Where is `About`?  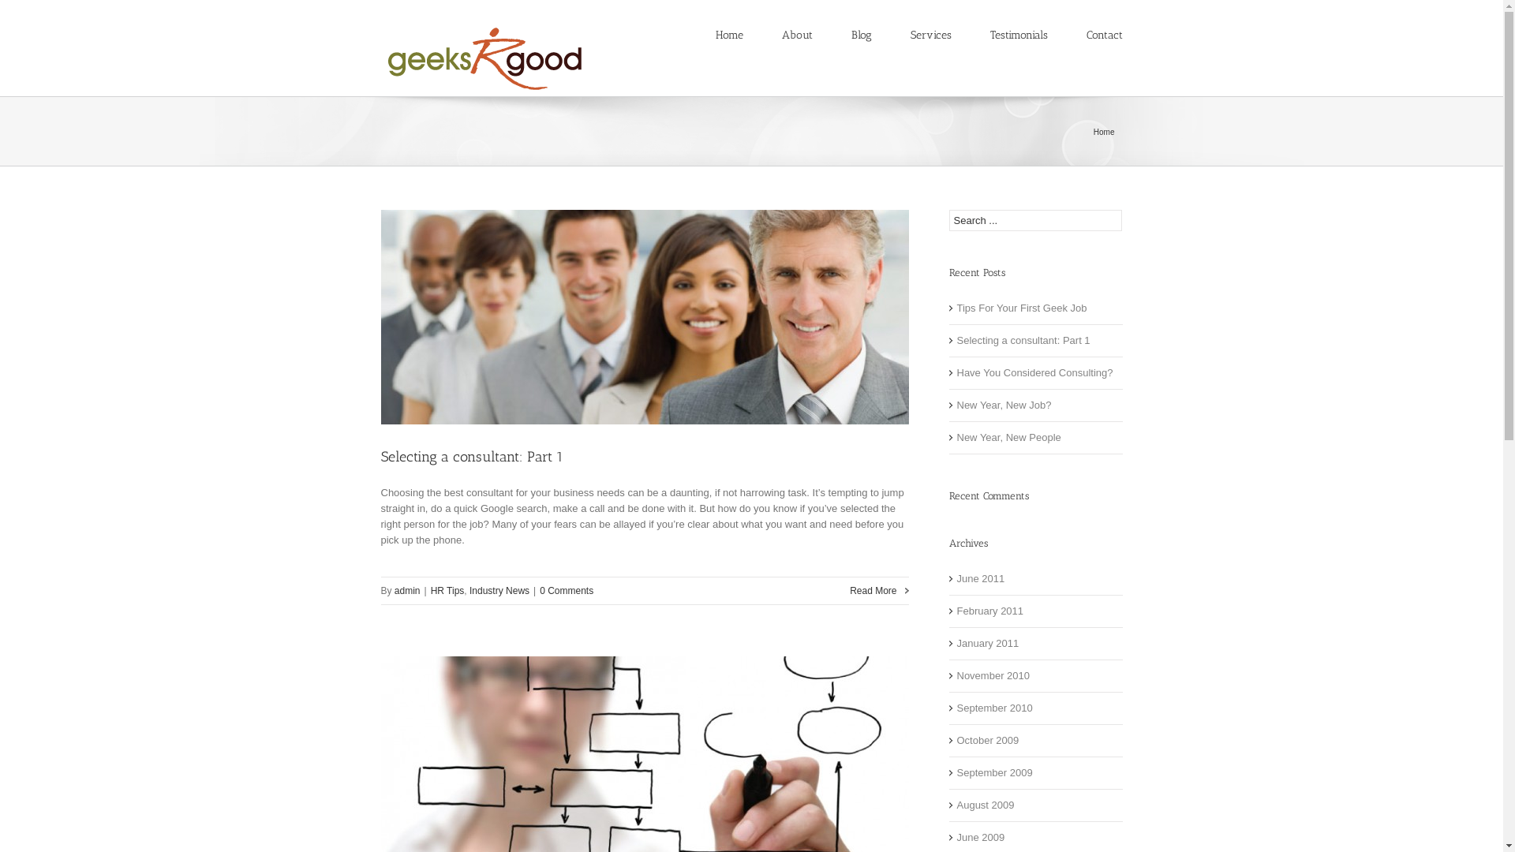 About is located at coordinates (797, 34).